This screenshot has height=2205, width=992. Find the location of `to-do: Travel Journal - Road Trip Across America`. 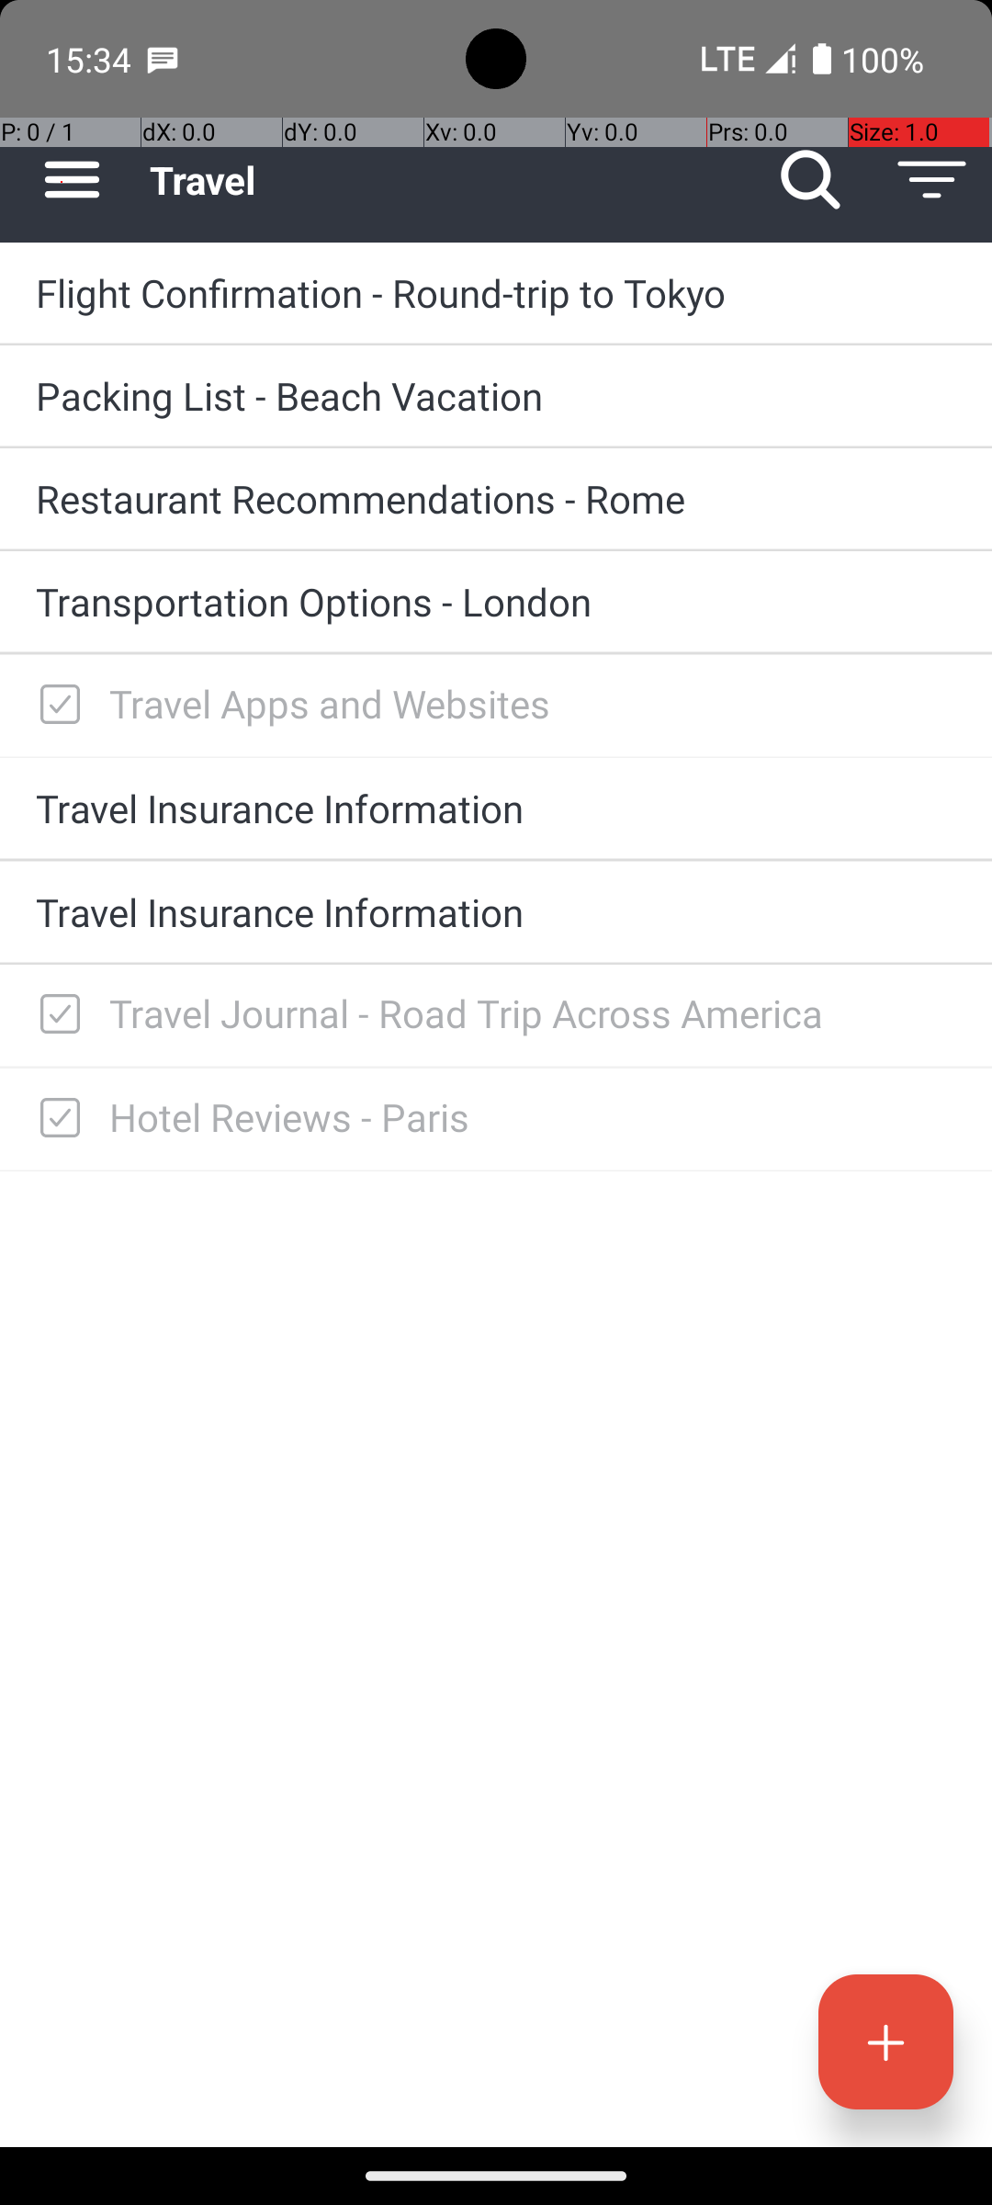

to-do: Travel Journal - Road Trip Across America is located at coordinates (55, 1016).